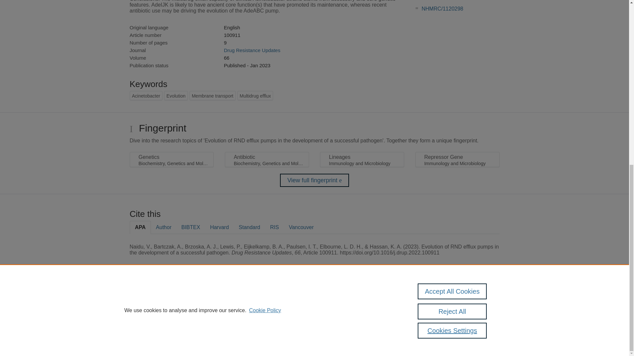 This screenshot has width=634, height=356. Describe the element at coordinates (252, 50) in the screenshot. I see `Drug Resistance Updates` at that location.